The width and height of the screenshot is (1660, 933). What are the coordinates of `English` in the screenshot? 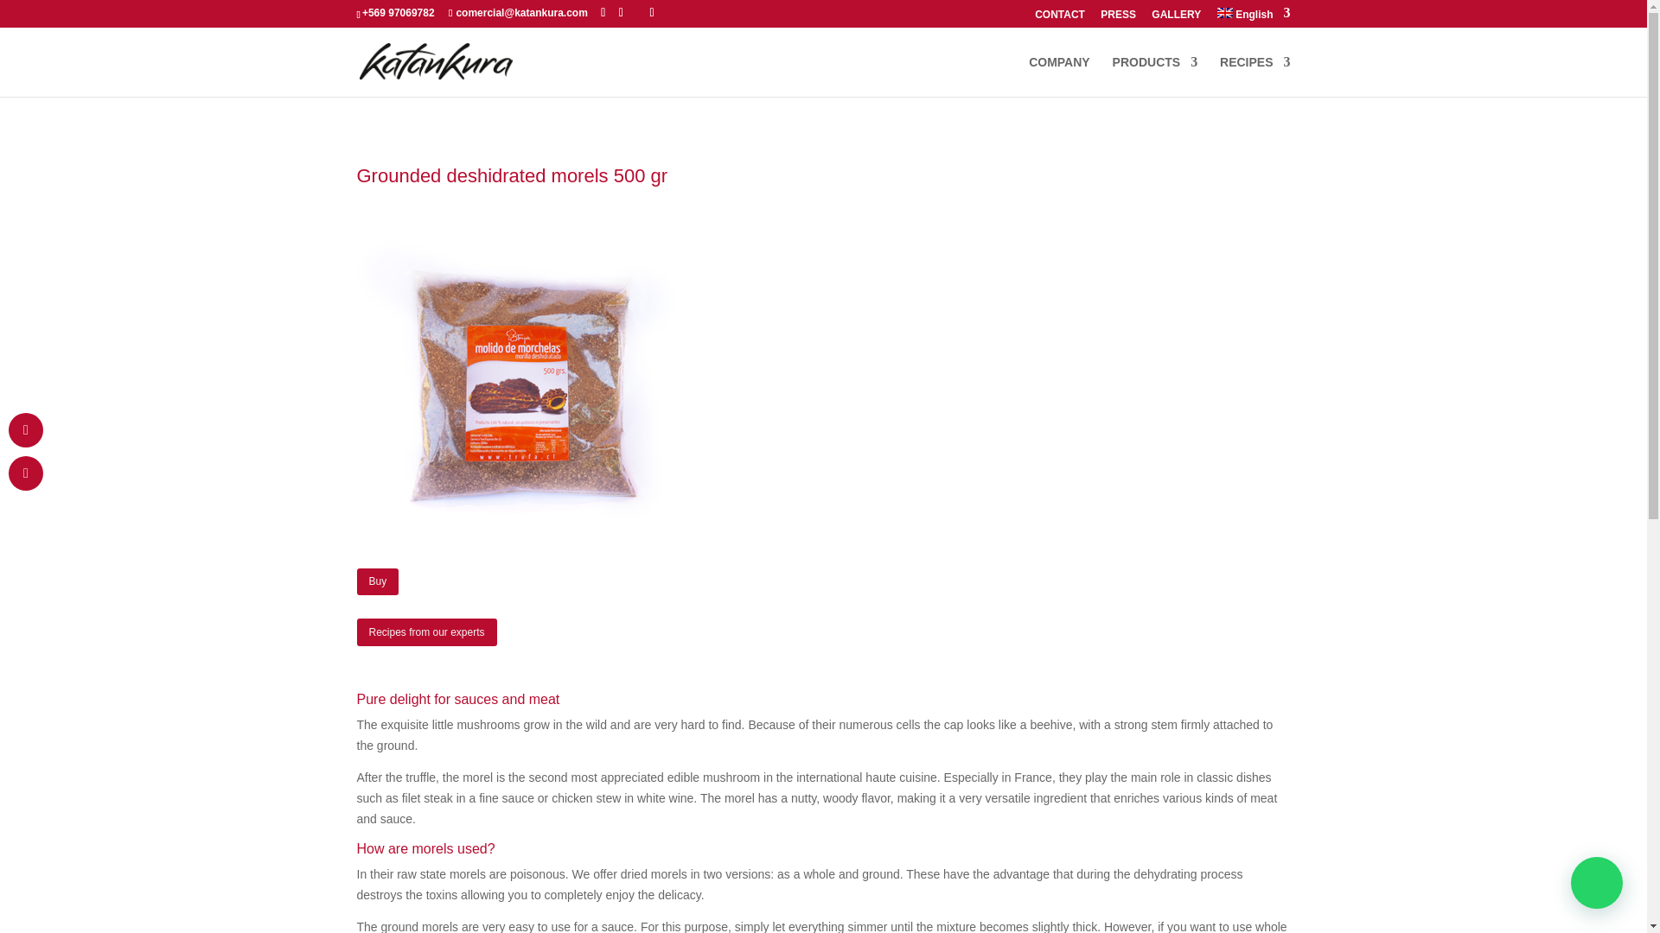 It's located at (1254, 17).